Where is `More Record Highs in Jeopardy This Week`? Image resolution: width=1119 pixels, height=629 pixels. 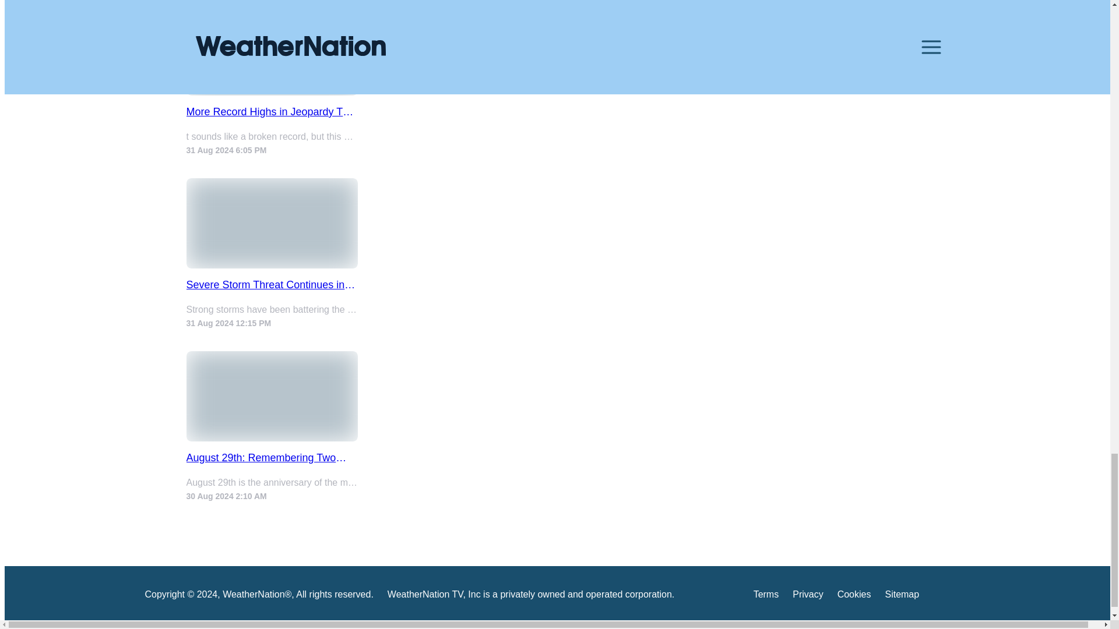 More Record Highs in Jeopardy This Week is located at coordinates (272, 112).